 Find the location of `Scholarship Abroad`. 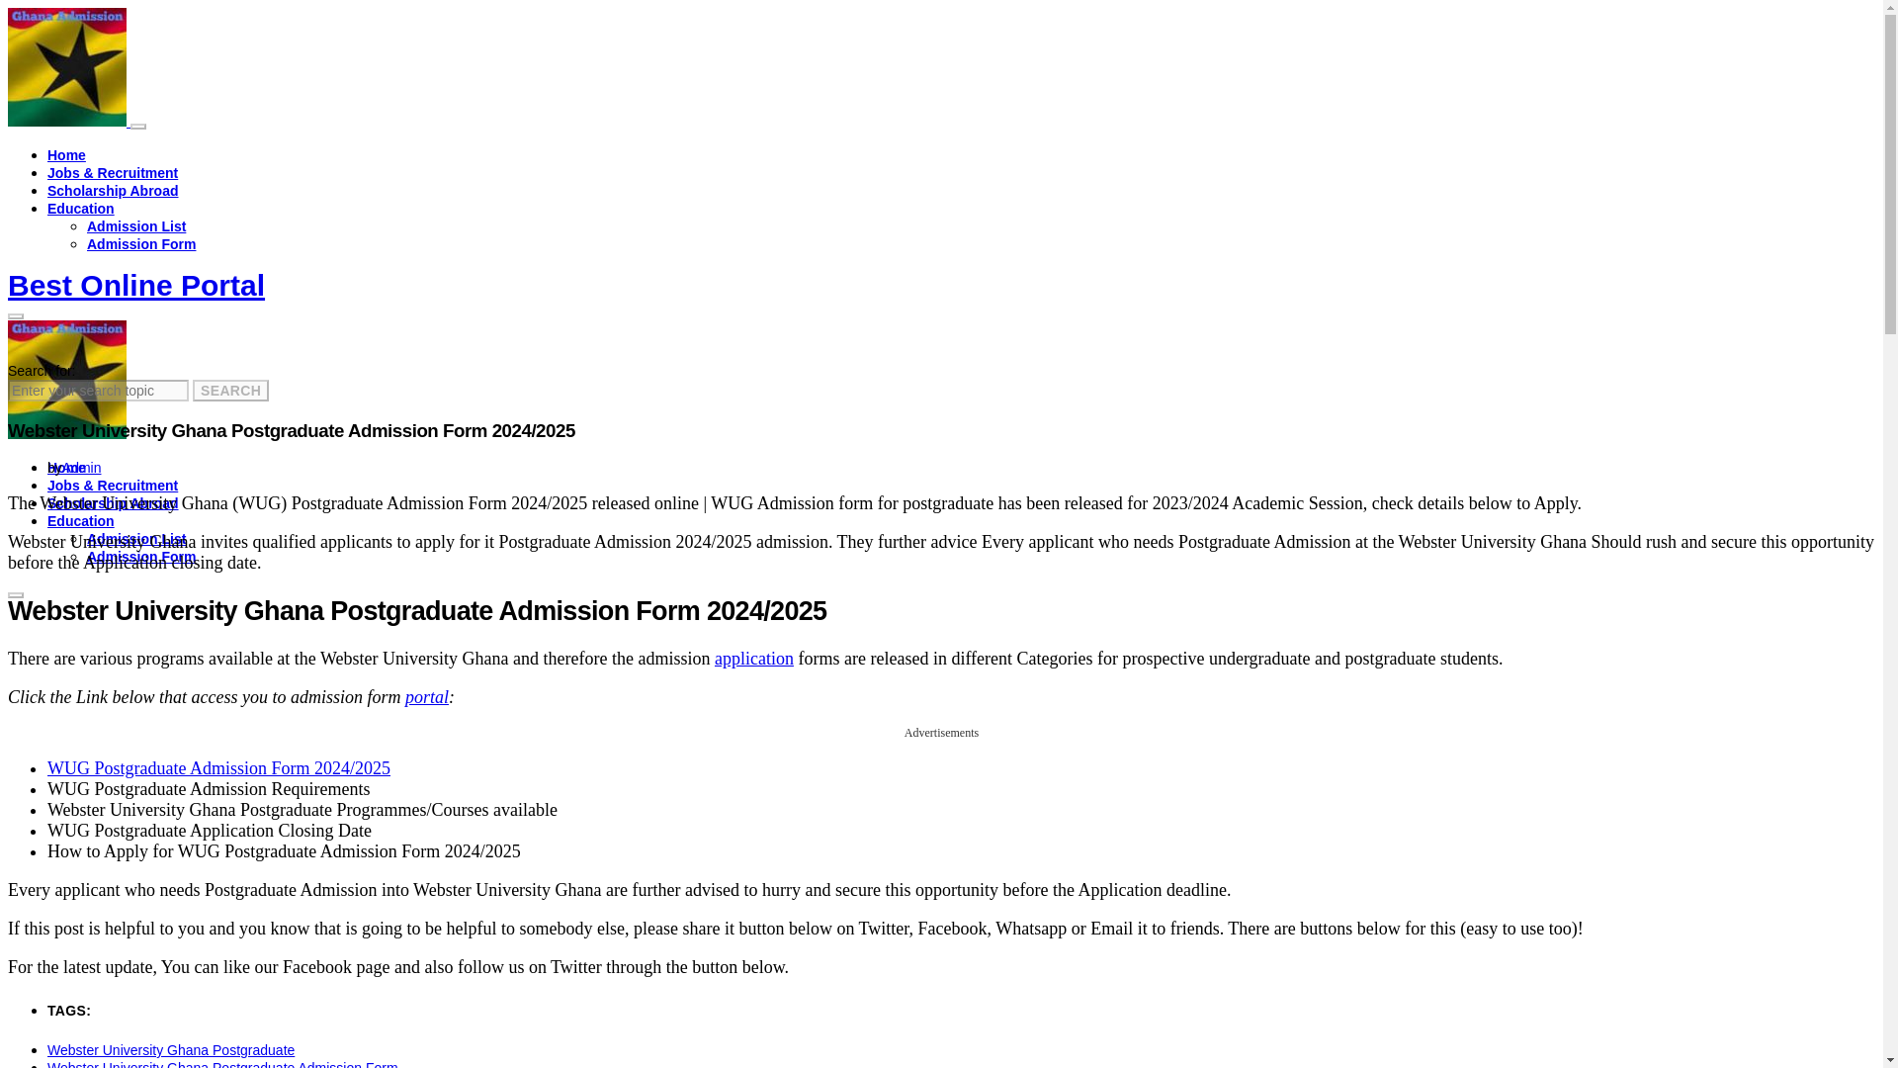

Scholarship Abroad is located at coordinates (113, 503).